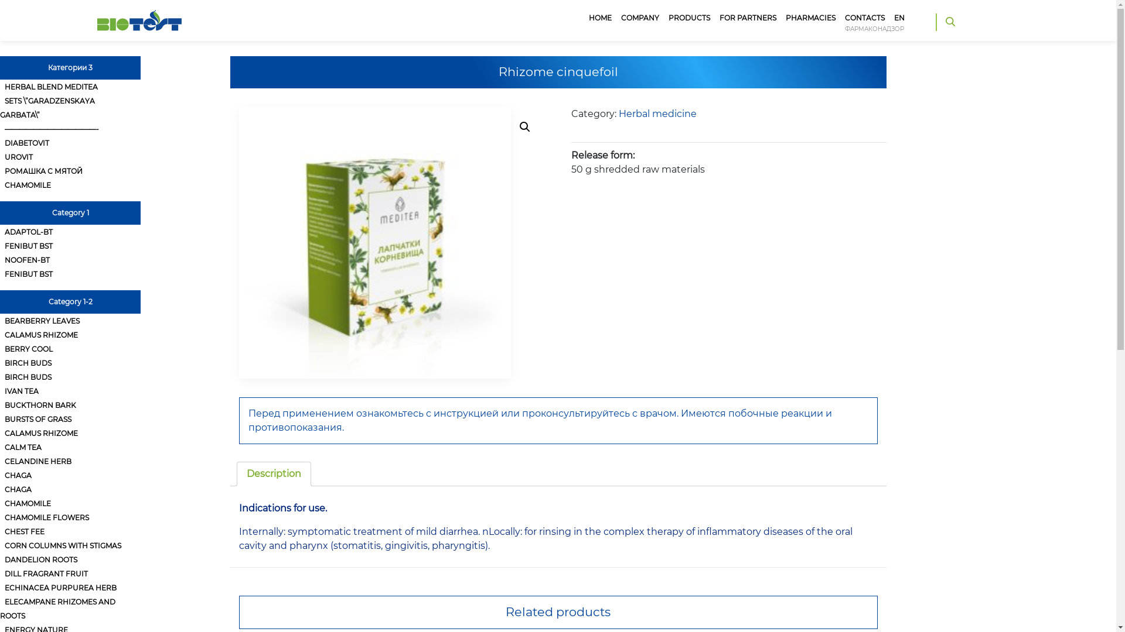  Describe the element at coordinates (42, 321) in the screenshot. I see `BEARBERRY LEAVES` at that location.